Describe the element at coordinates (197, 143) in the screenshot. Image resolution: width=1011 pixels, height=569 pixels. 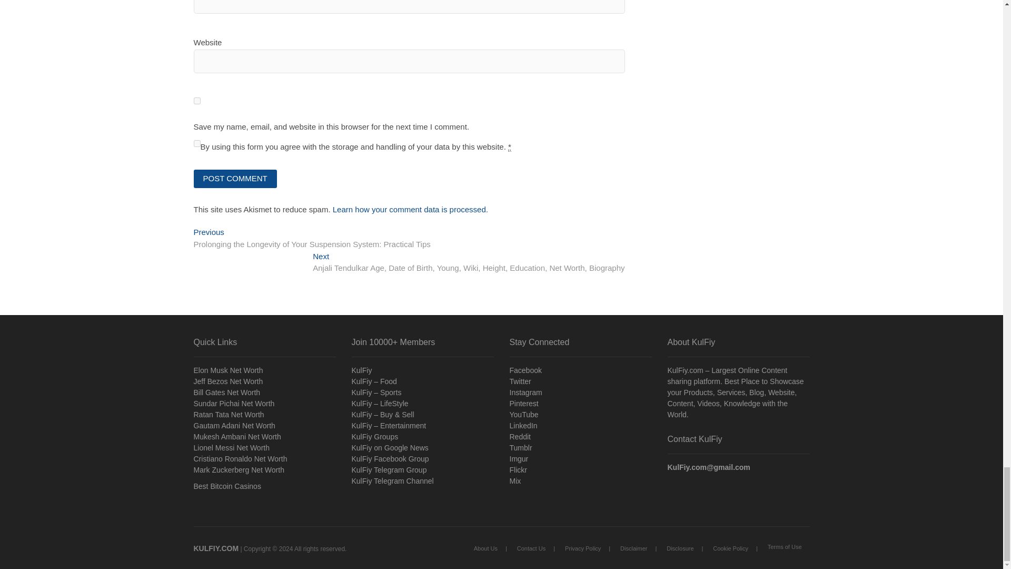
I see `1` at that location.